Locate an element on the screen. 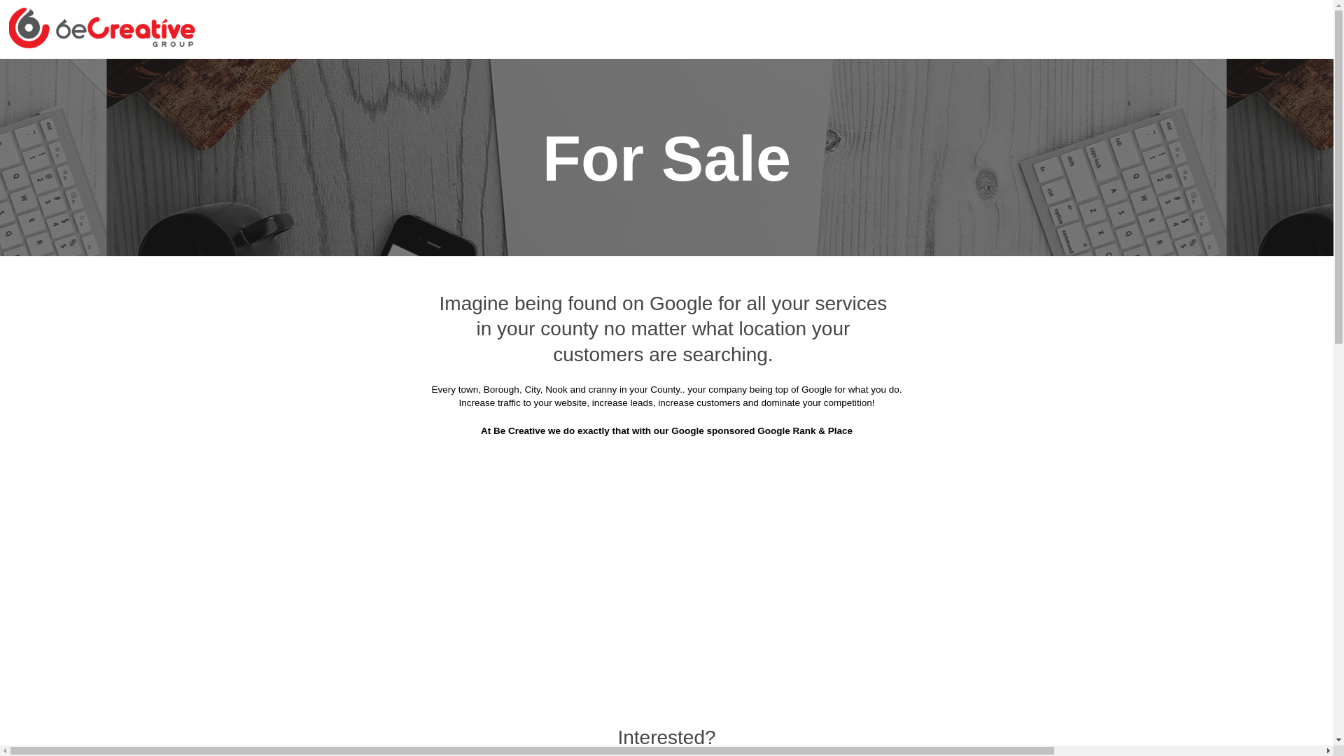 Image resolution: width=1344 pixels, height=756 pixels. Aggregate Suppliers Devon is located at coordinates (610, 77).